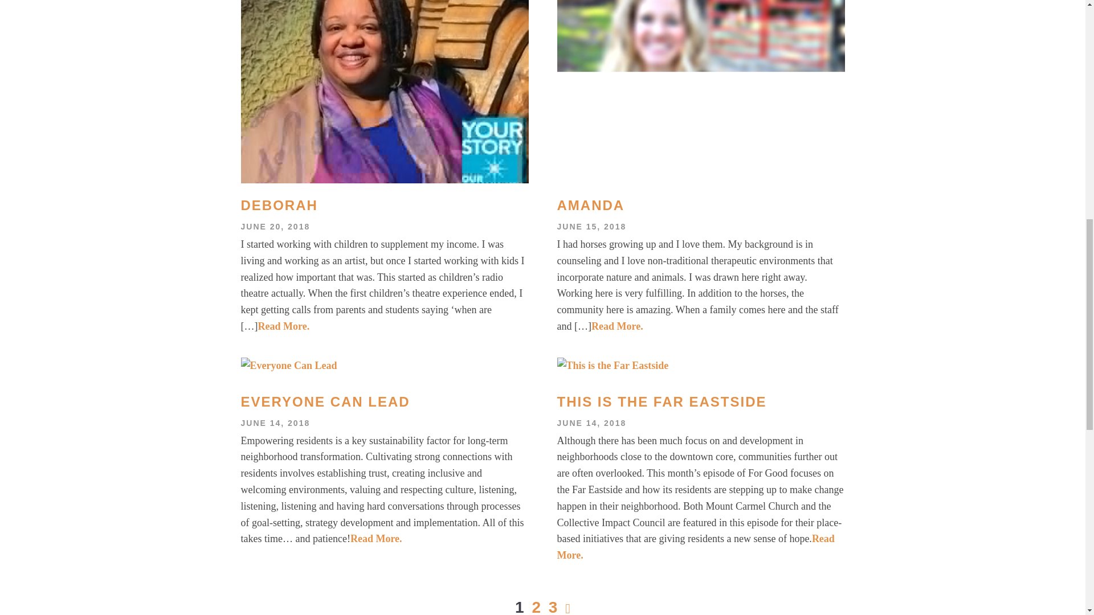 The height and width of the screenshot is (615, 1094). I want to click on Deborah, so click(384, 205).